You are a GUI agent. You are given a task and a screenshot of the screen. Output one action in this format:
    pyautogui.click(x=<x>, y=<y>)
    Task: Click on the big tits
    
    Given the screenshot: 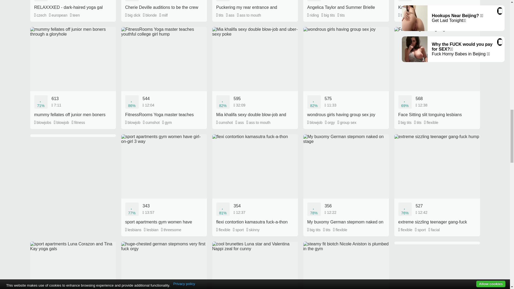 What is the action you would take?
    pyautogui.click(x=328, y=15)
    